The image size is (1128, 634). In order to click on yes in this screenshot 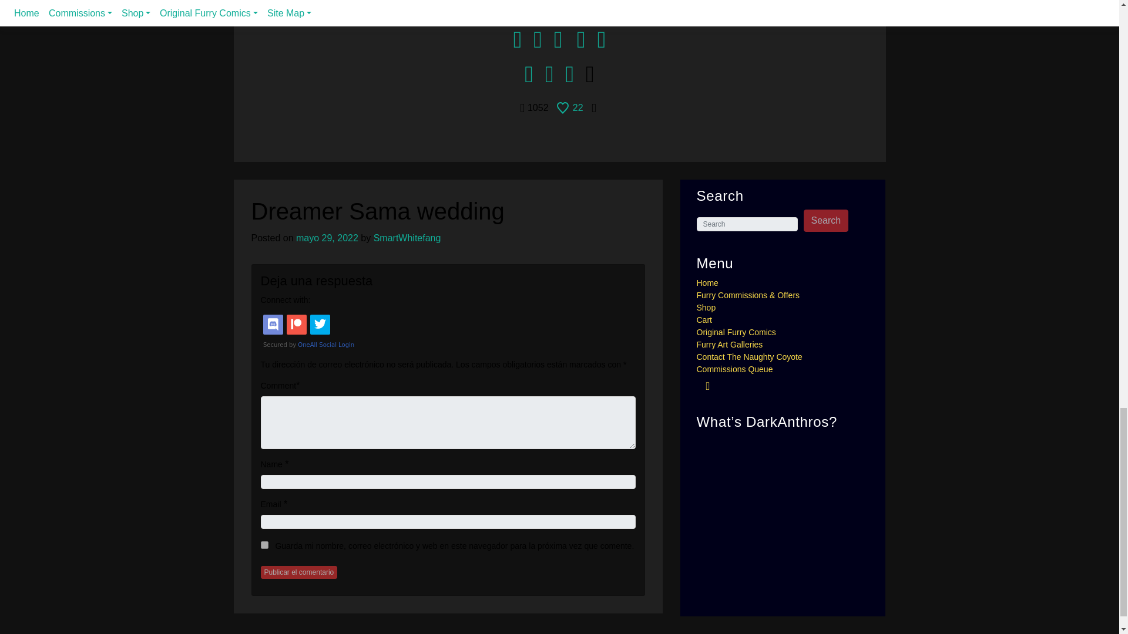, I will do `click(264, 545)`.